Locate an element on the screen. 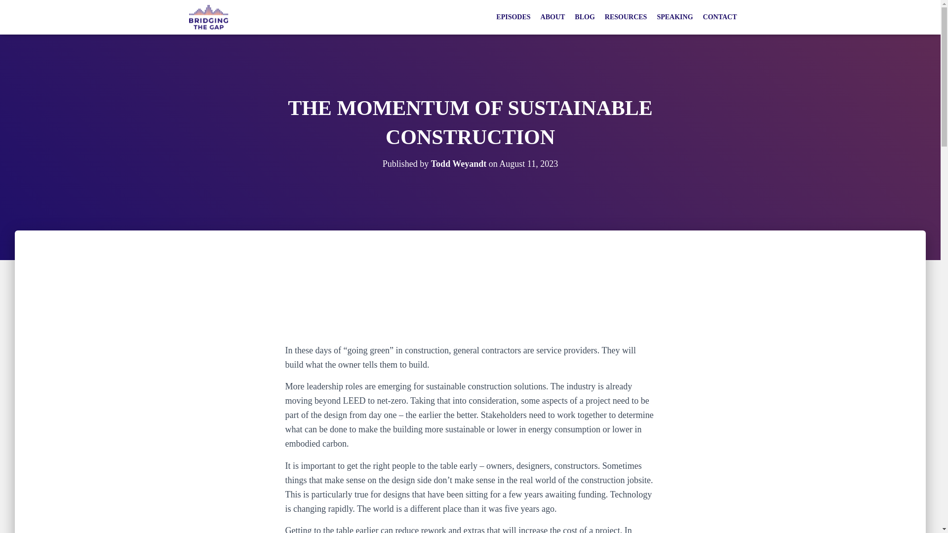  EPISODES is located at coordinates (513, 17).